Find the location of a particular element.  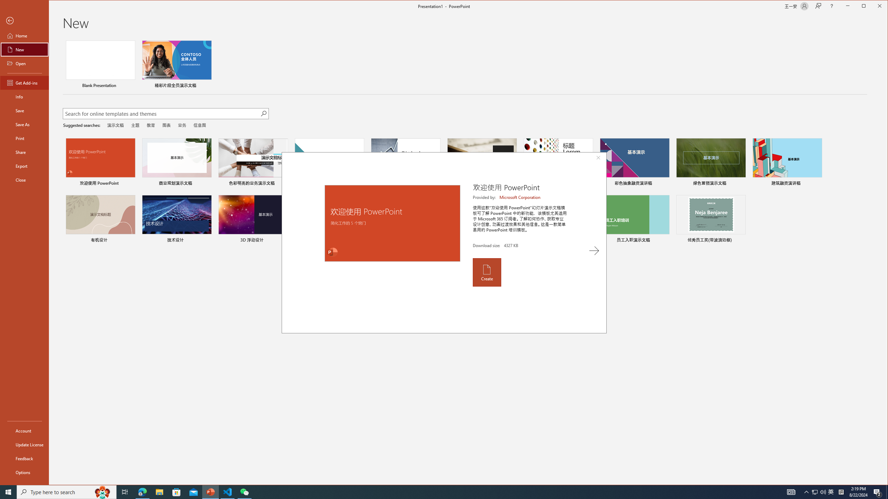

Get Add-ins is located at coordinates (24, 82).